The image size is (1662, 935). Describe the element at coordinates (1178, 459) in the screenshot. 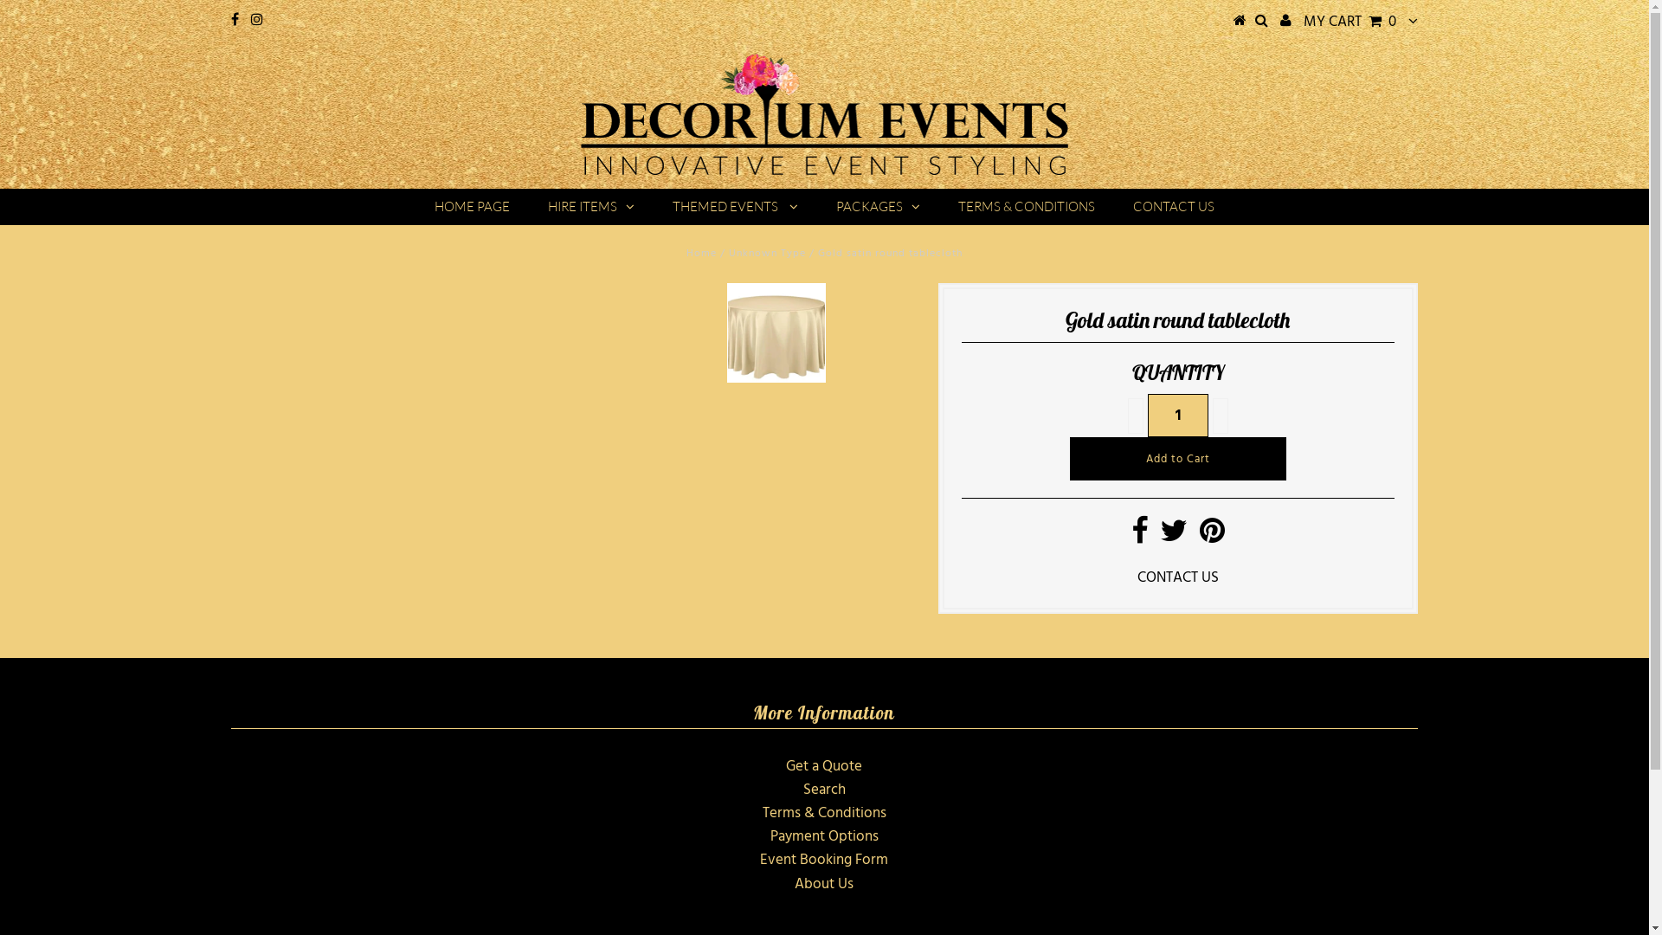

I see `Add to Cart` at that location.